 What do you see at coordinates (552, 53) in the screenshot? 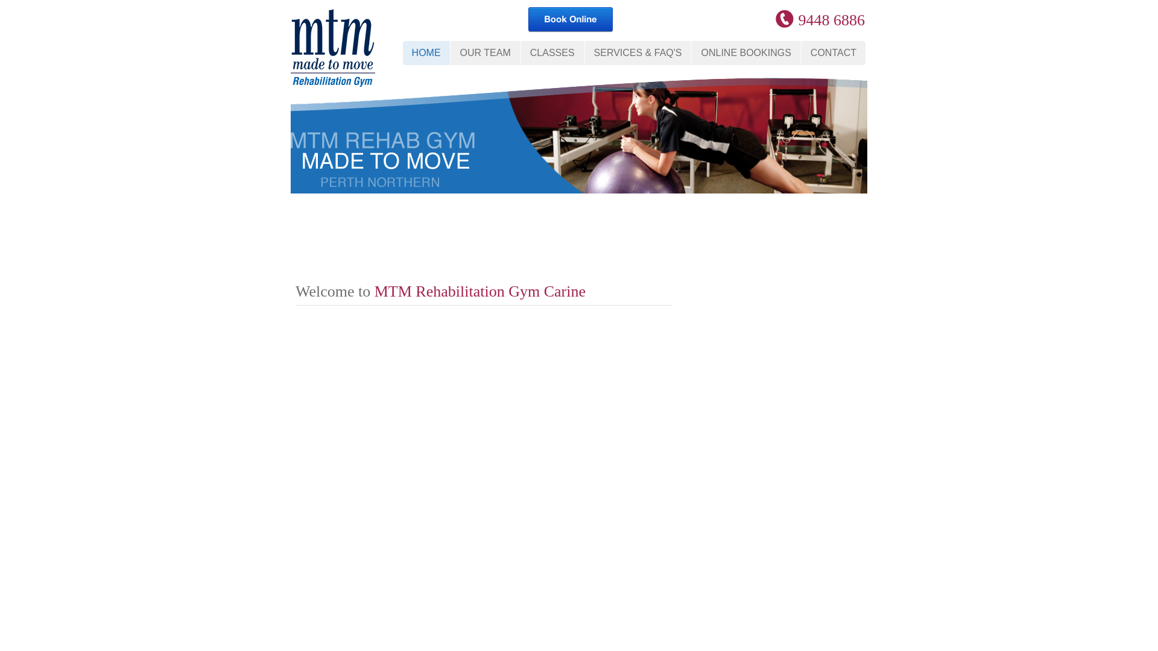
I see `CLASSES` at bounding box center [552, 53].